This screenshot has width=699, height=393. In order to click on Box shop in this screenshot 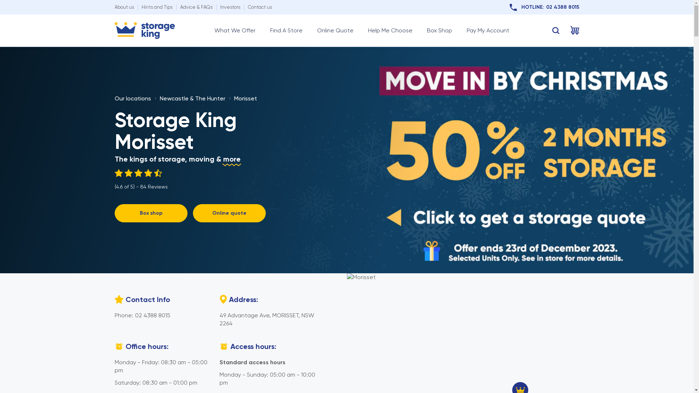, I will do `click(151, 213)`.